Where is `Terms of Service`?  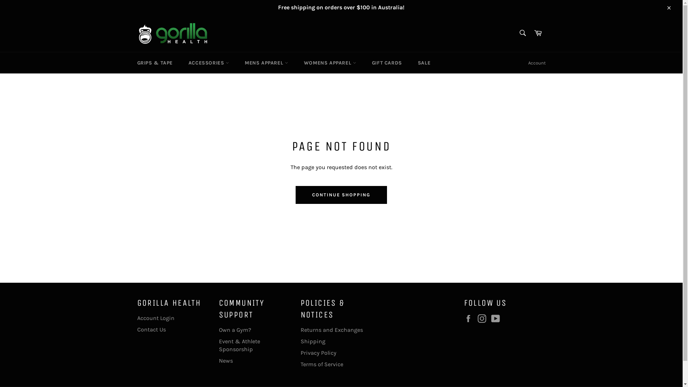 Terms of Service is located at coordinates (322, 364).